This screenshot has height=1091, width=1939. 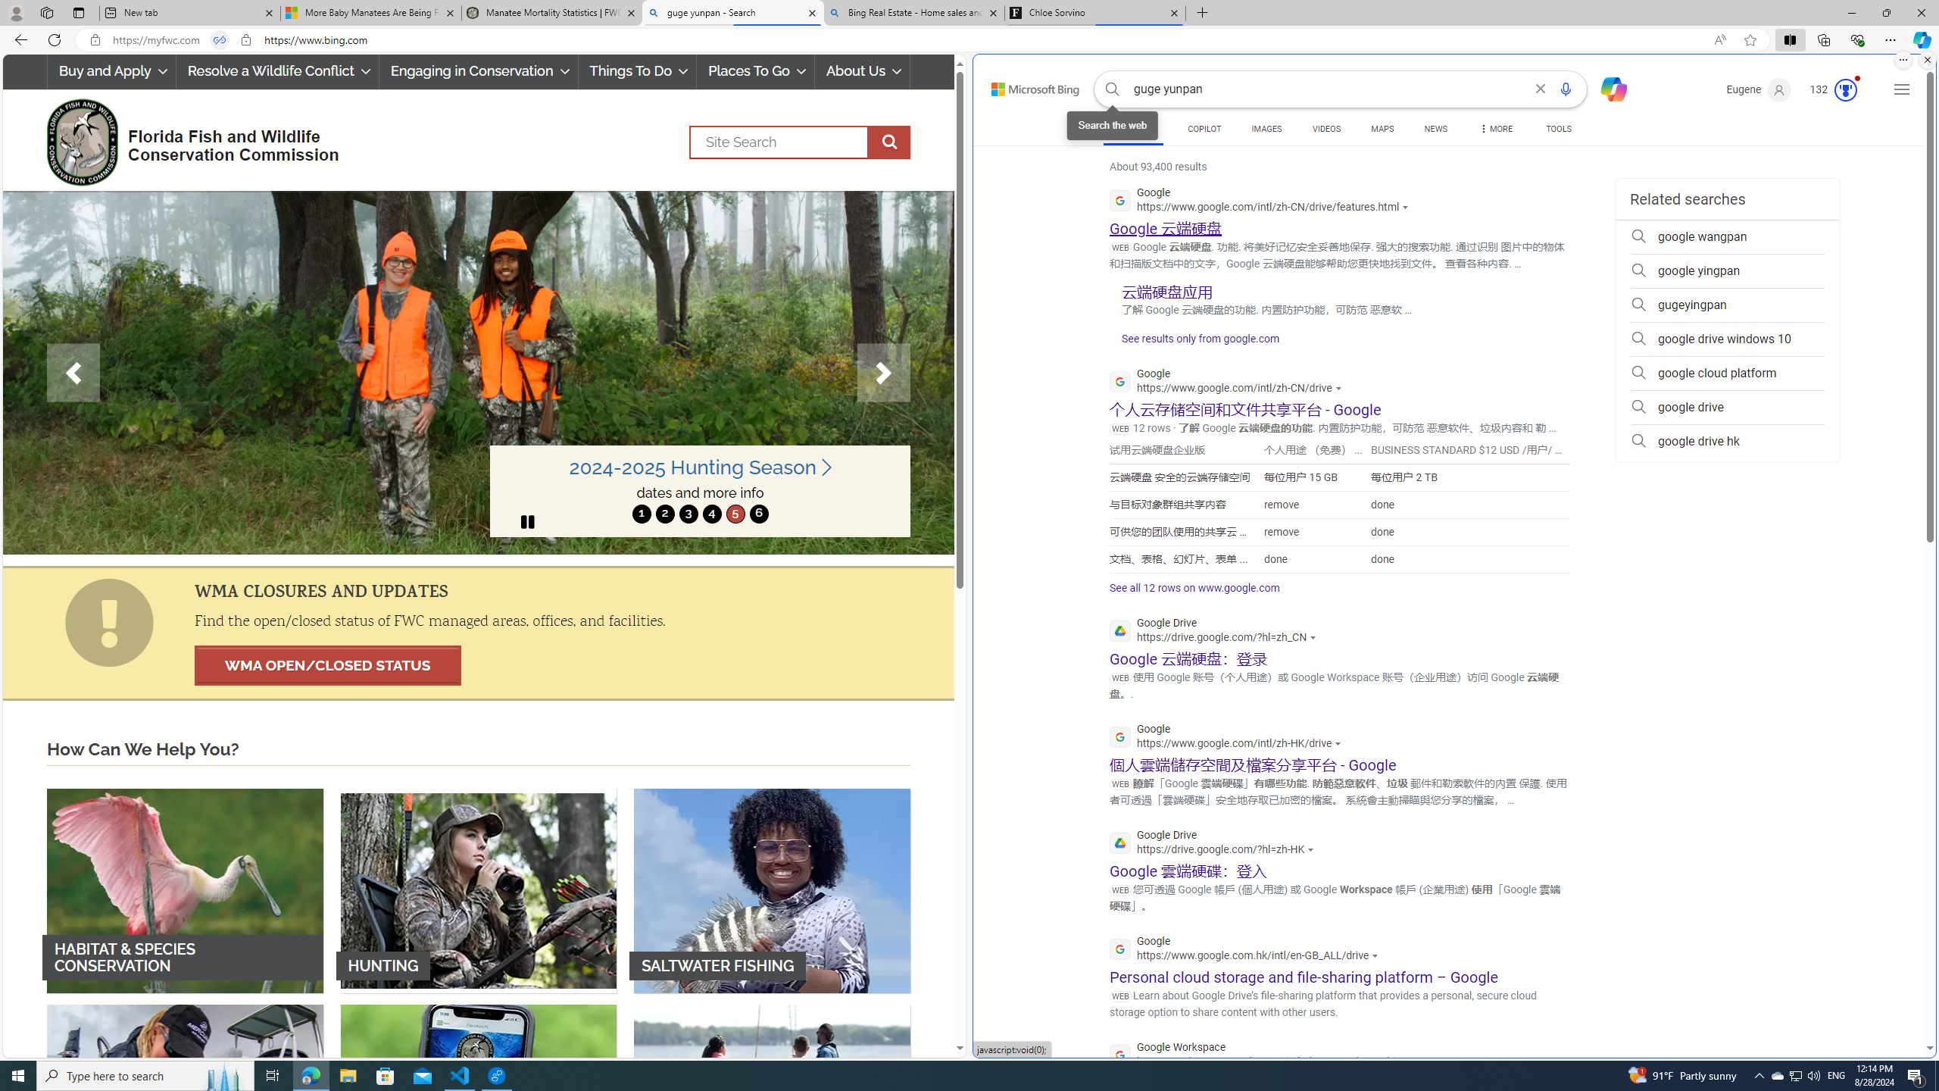 I want to click on move to slide 5, so click(x=735, y=514).